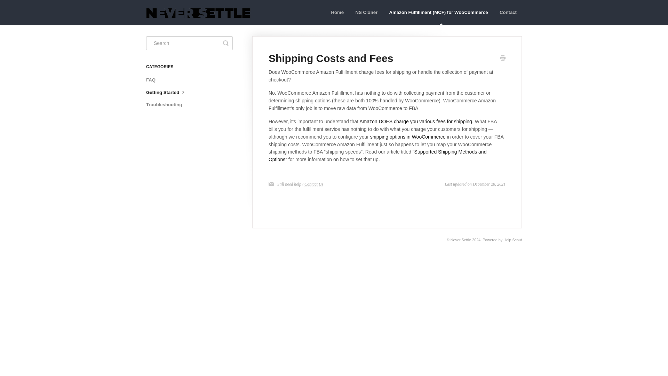 This screenshot has width=668, height=376. I want to click on Amazon DOES charge you various fees for shipping, so click(415, 122).